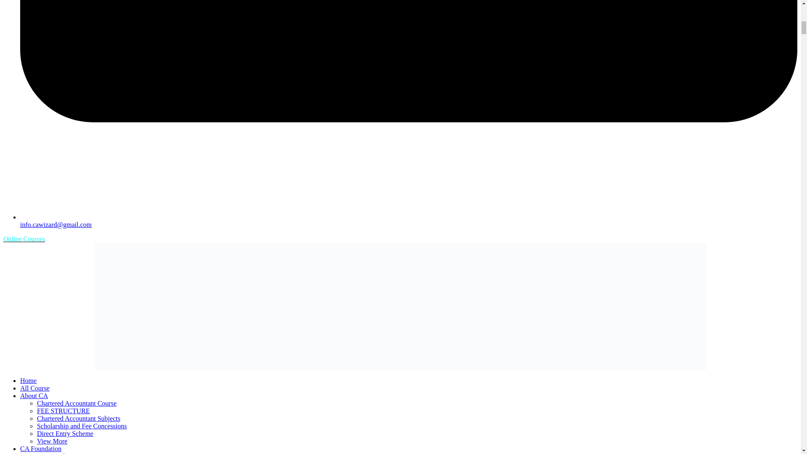  Describe the element at coordinates (34, 388) in the screenshot. I see `All Course` at that location.